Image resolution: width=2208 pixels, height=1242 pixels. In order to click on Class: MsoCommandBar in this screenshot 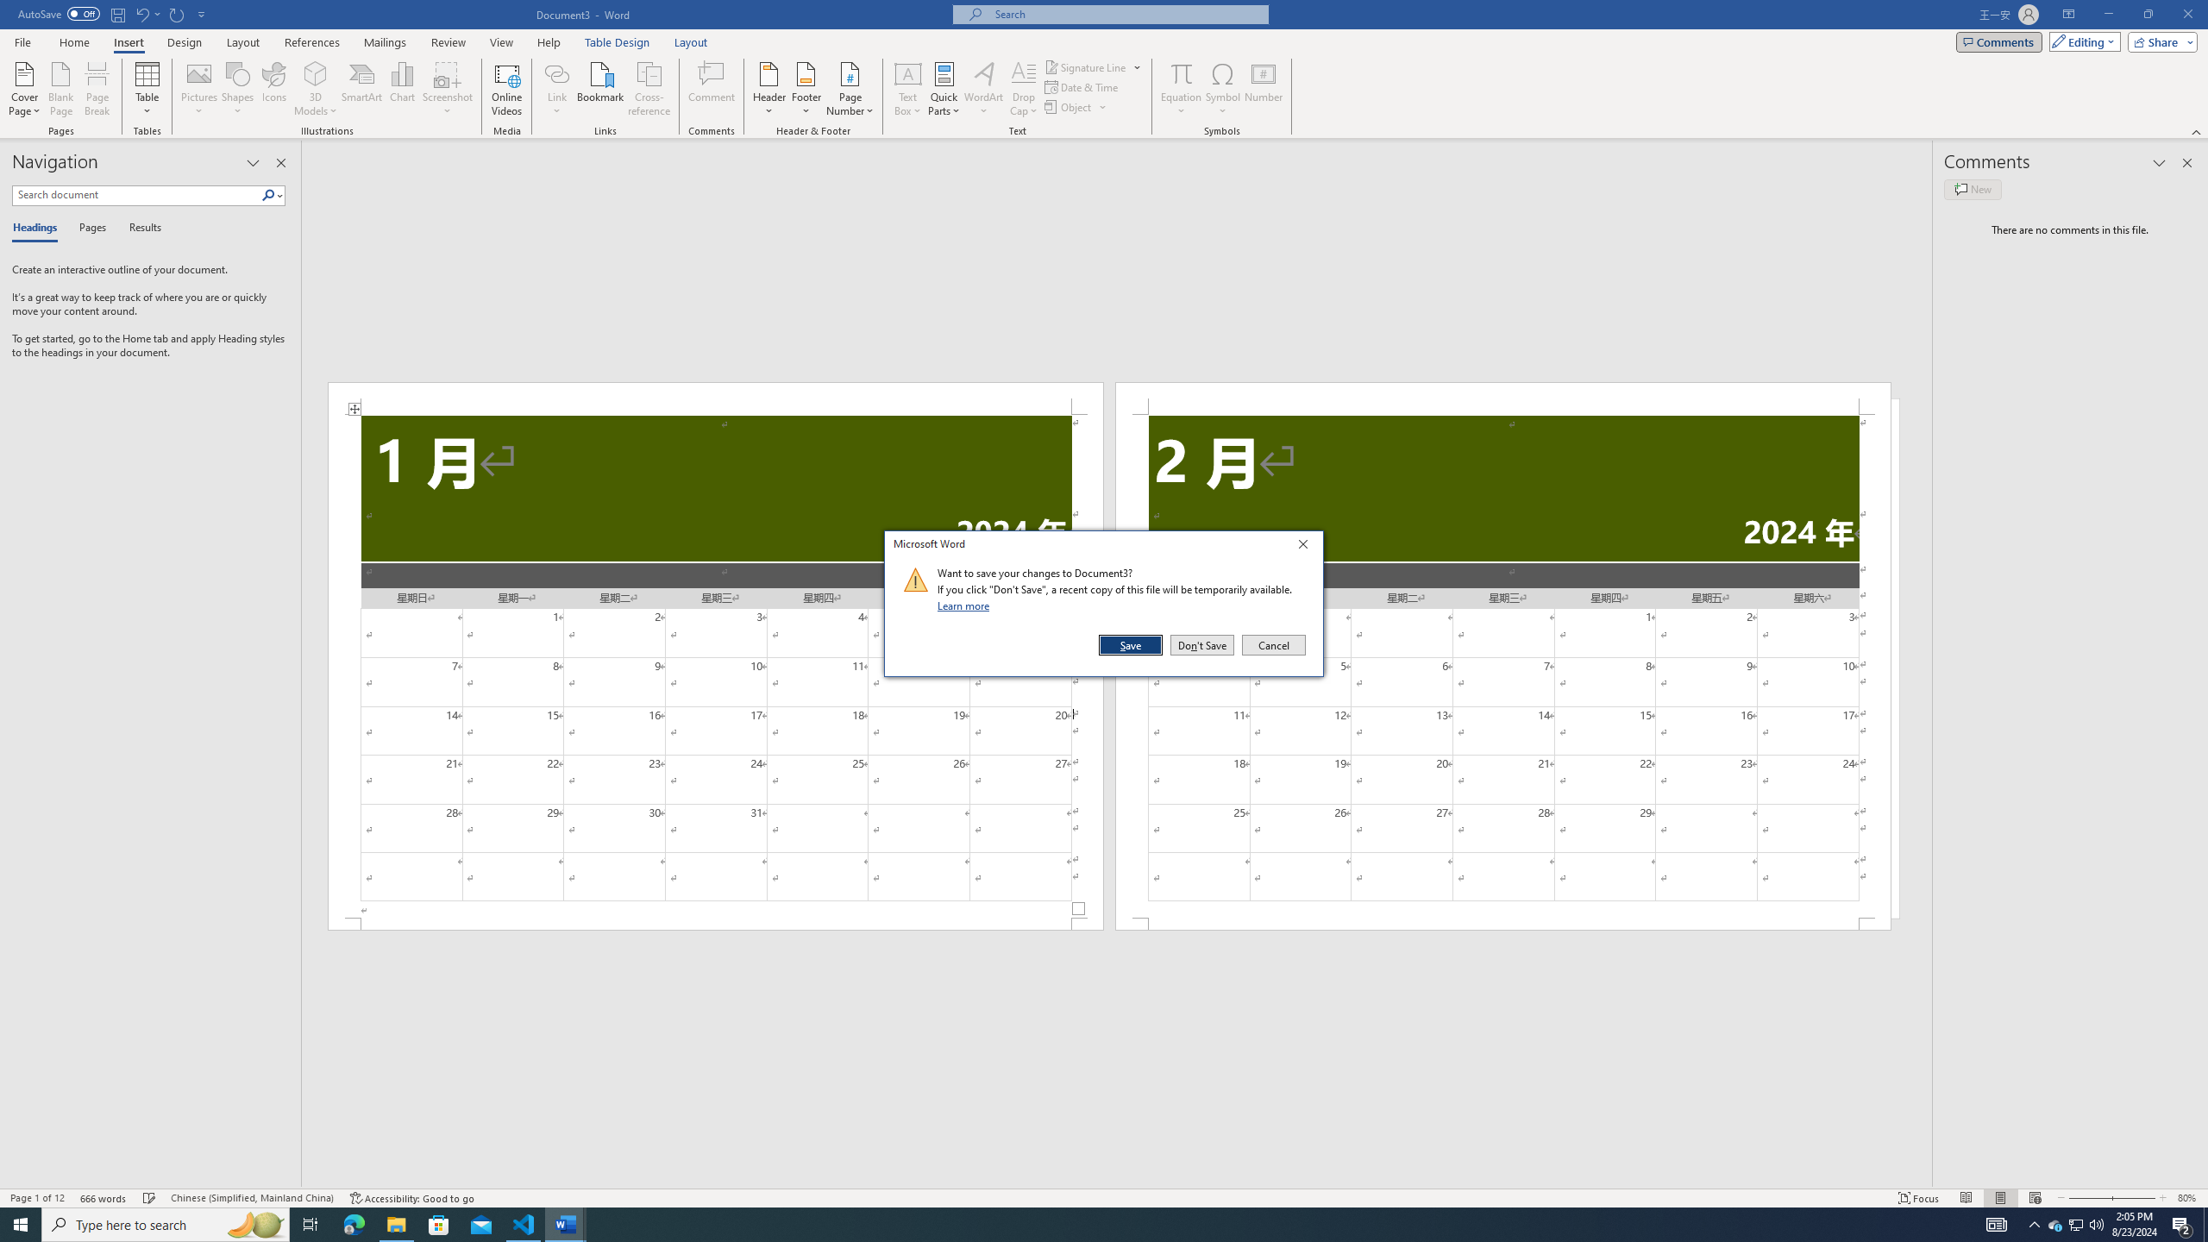, I will do `click(97, 89)`.